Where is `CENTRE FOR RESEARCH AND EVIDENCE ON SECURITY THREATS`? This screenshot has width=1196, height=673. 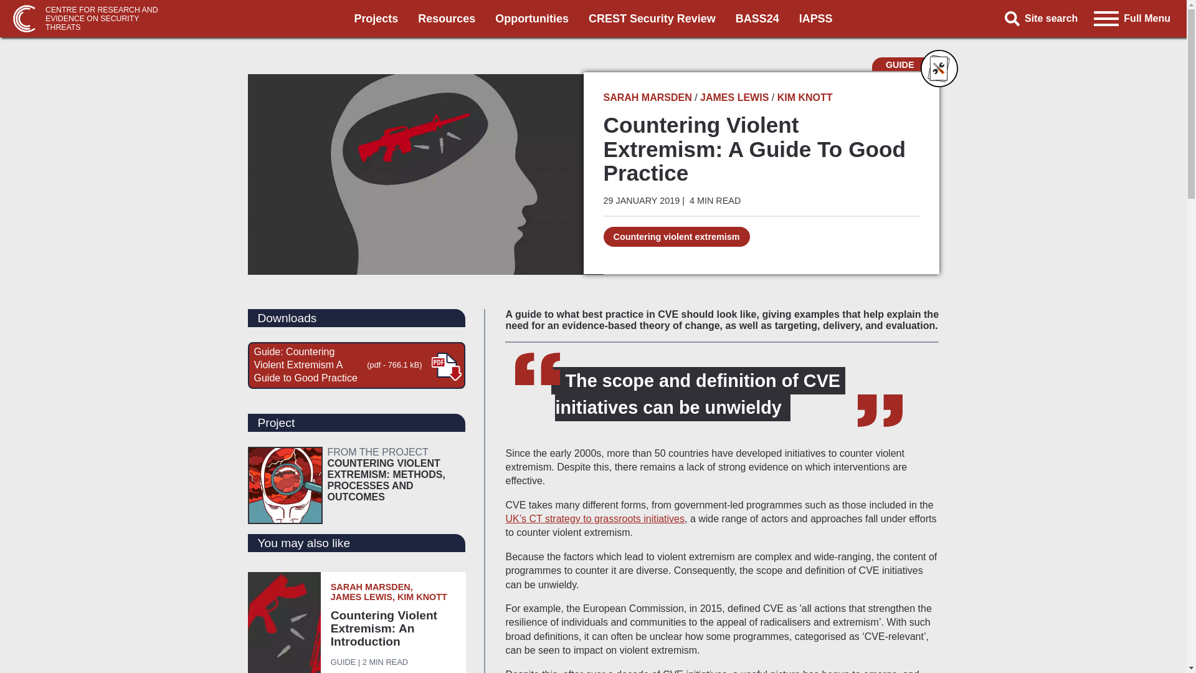 CENTRE FOR RESEARCH AND EVIDENCE ON SECURITY THREATS is located at coordinates (90, 19).